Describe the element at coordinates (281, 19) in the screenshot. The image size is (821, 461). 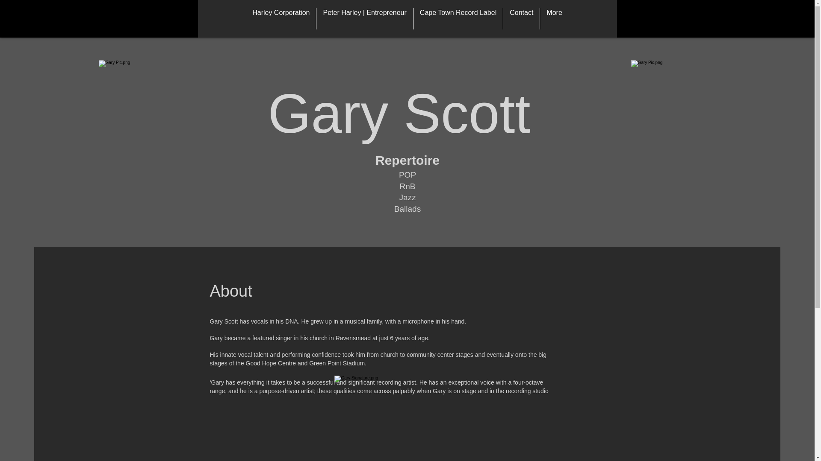
I see `Harley Corporation` at that location.